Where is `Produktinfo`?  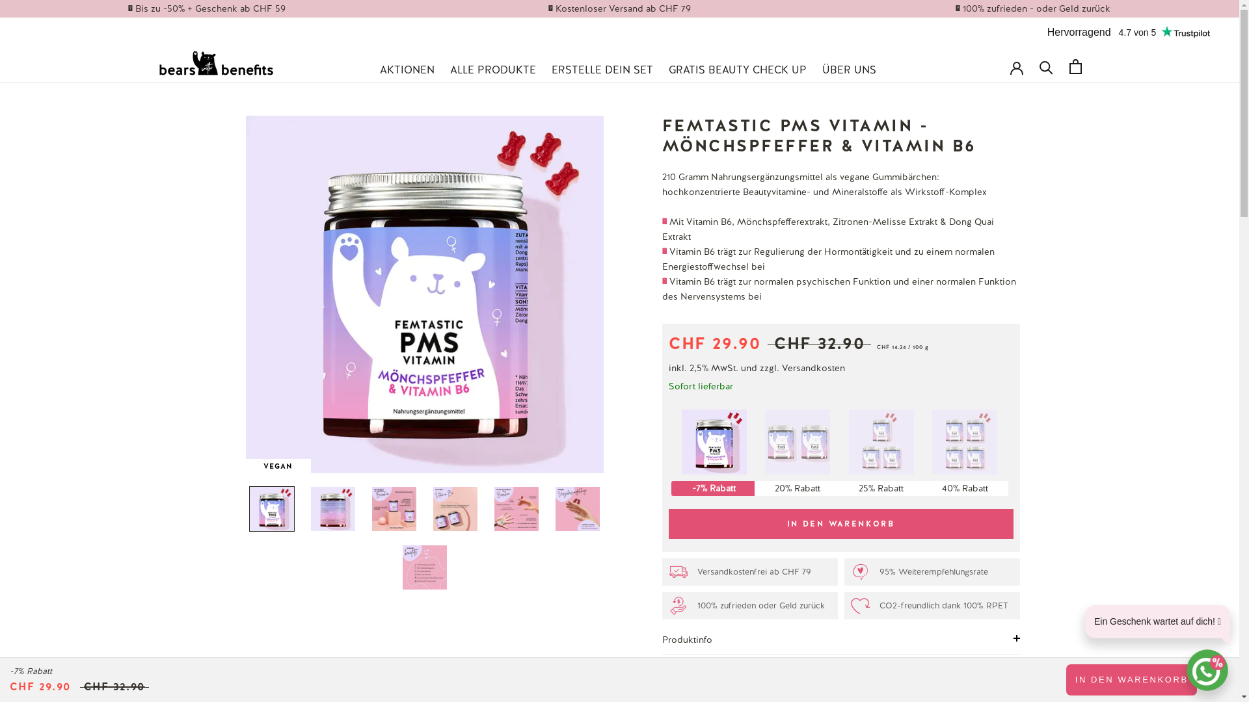
Produktinfo is located at coordinates (840, 640).